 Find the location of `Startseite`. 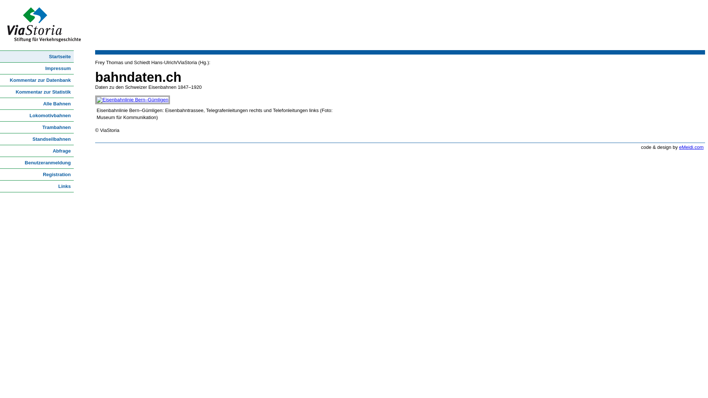

Startseite is located at coordinates (37, 57).